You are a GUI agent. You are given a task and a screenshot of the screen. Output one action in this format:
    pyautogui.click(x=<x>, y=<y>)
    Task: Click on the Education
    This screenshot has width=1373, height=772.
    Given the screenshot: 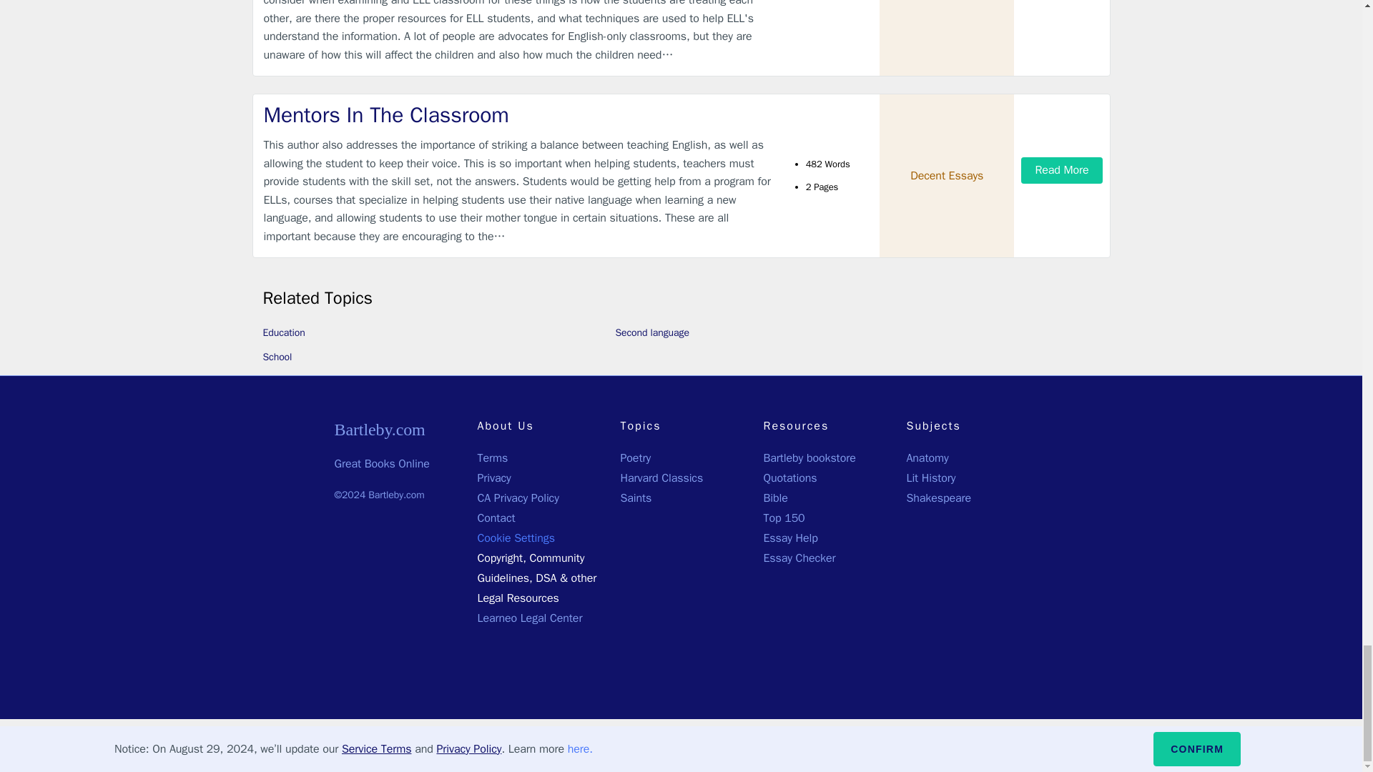 What is the action you would take?
    pyautogui.click(x=284, y=332)
    